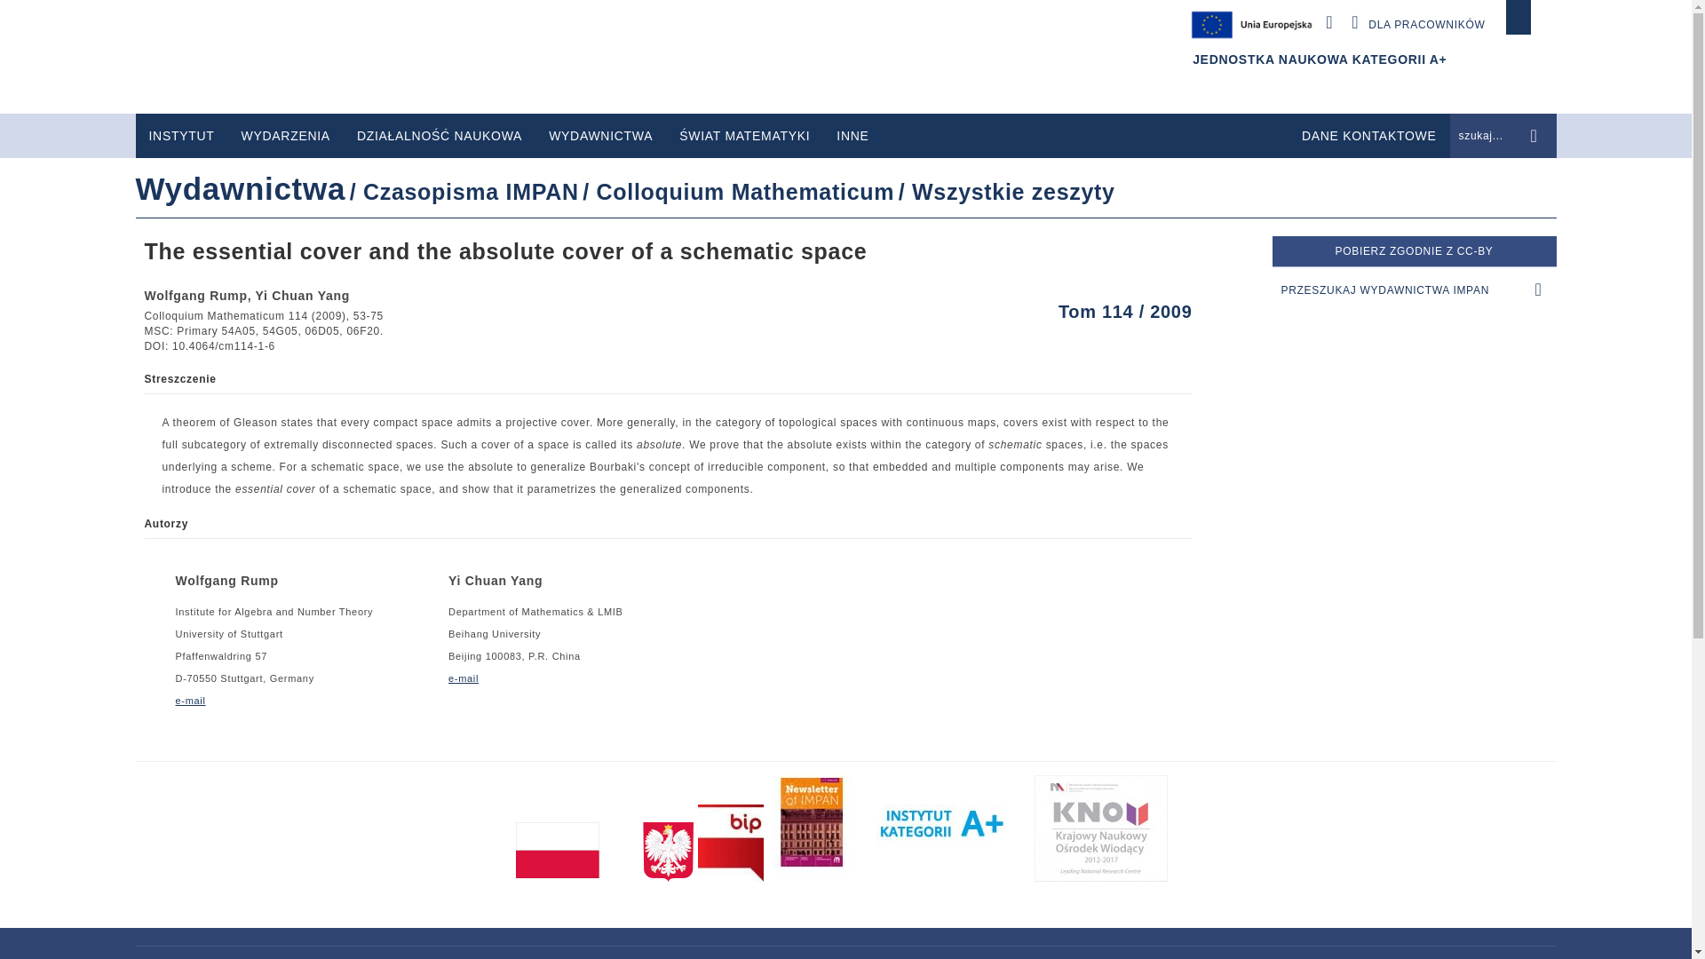 Image resolution: width=1705 pixels, height=959 pixels. What do you see at coordinates (180, 136) in the screenshot?
I see `INSTYTUT` at bounding box center [180, 136].